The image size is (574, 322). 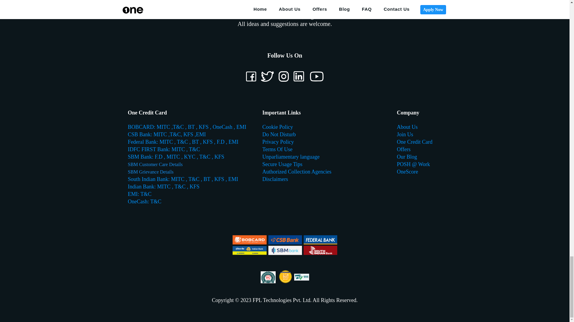 What do you see at coordinates (204, 127) in the screenshot?
I see `KFS` at bounding box center [204, 127].